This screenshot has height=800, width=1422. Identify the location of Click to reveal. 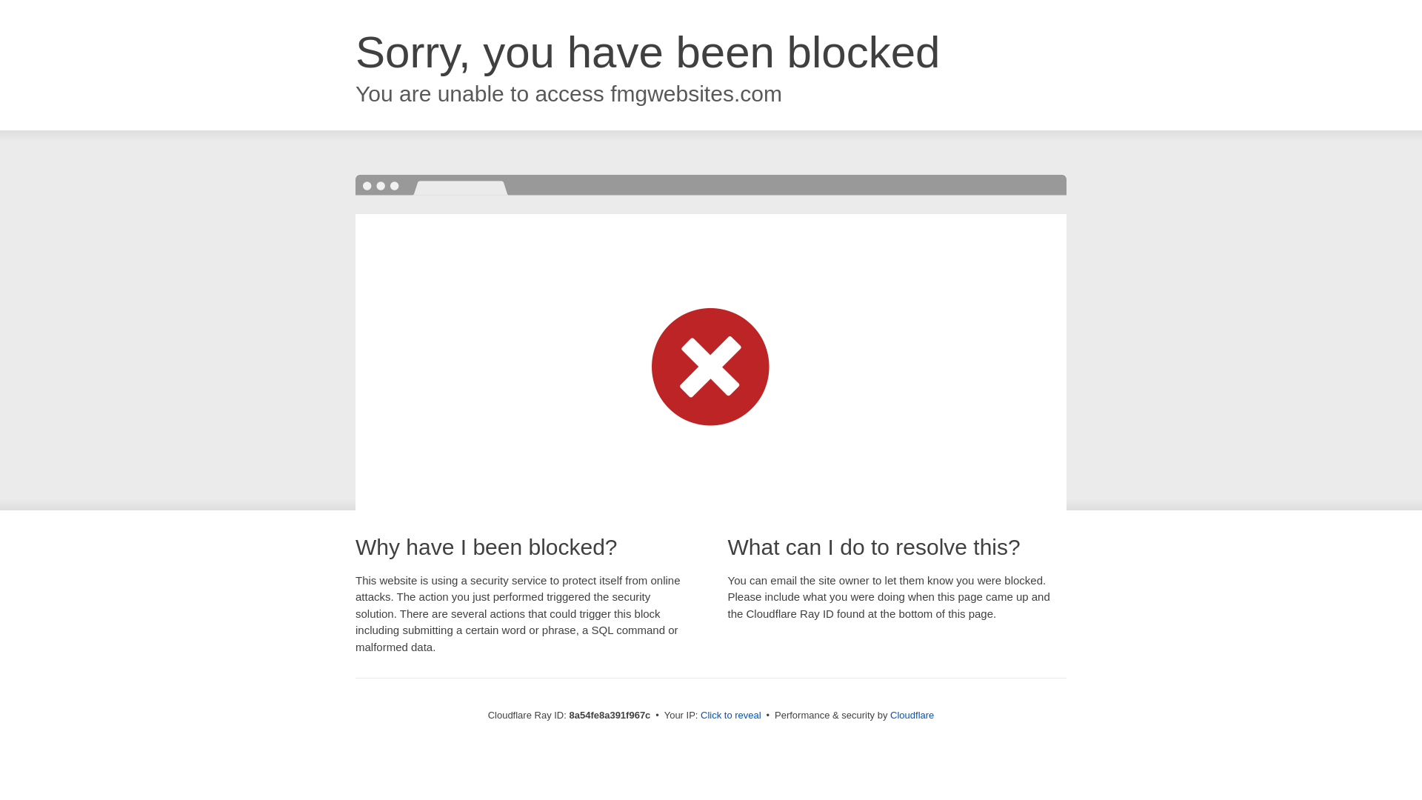
(730, 716).